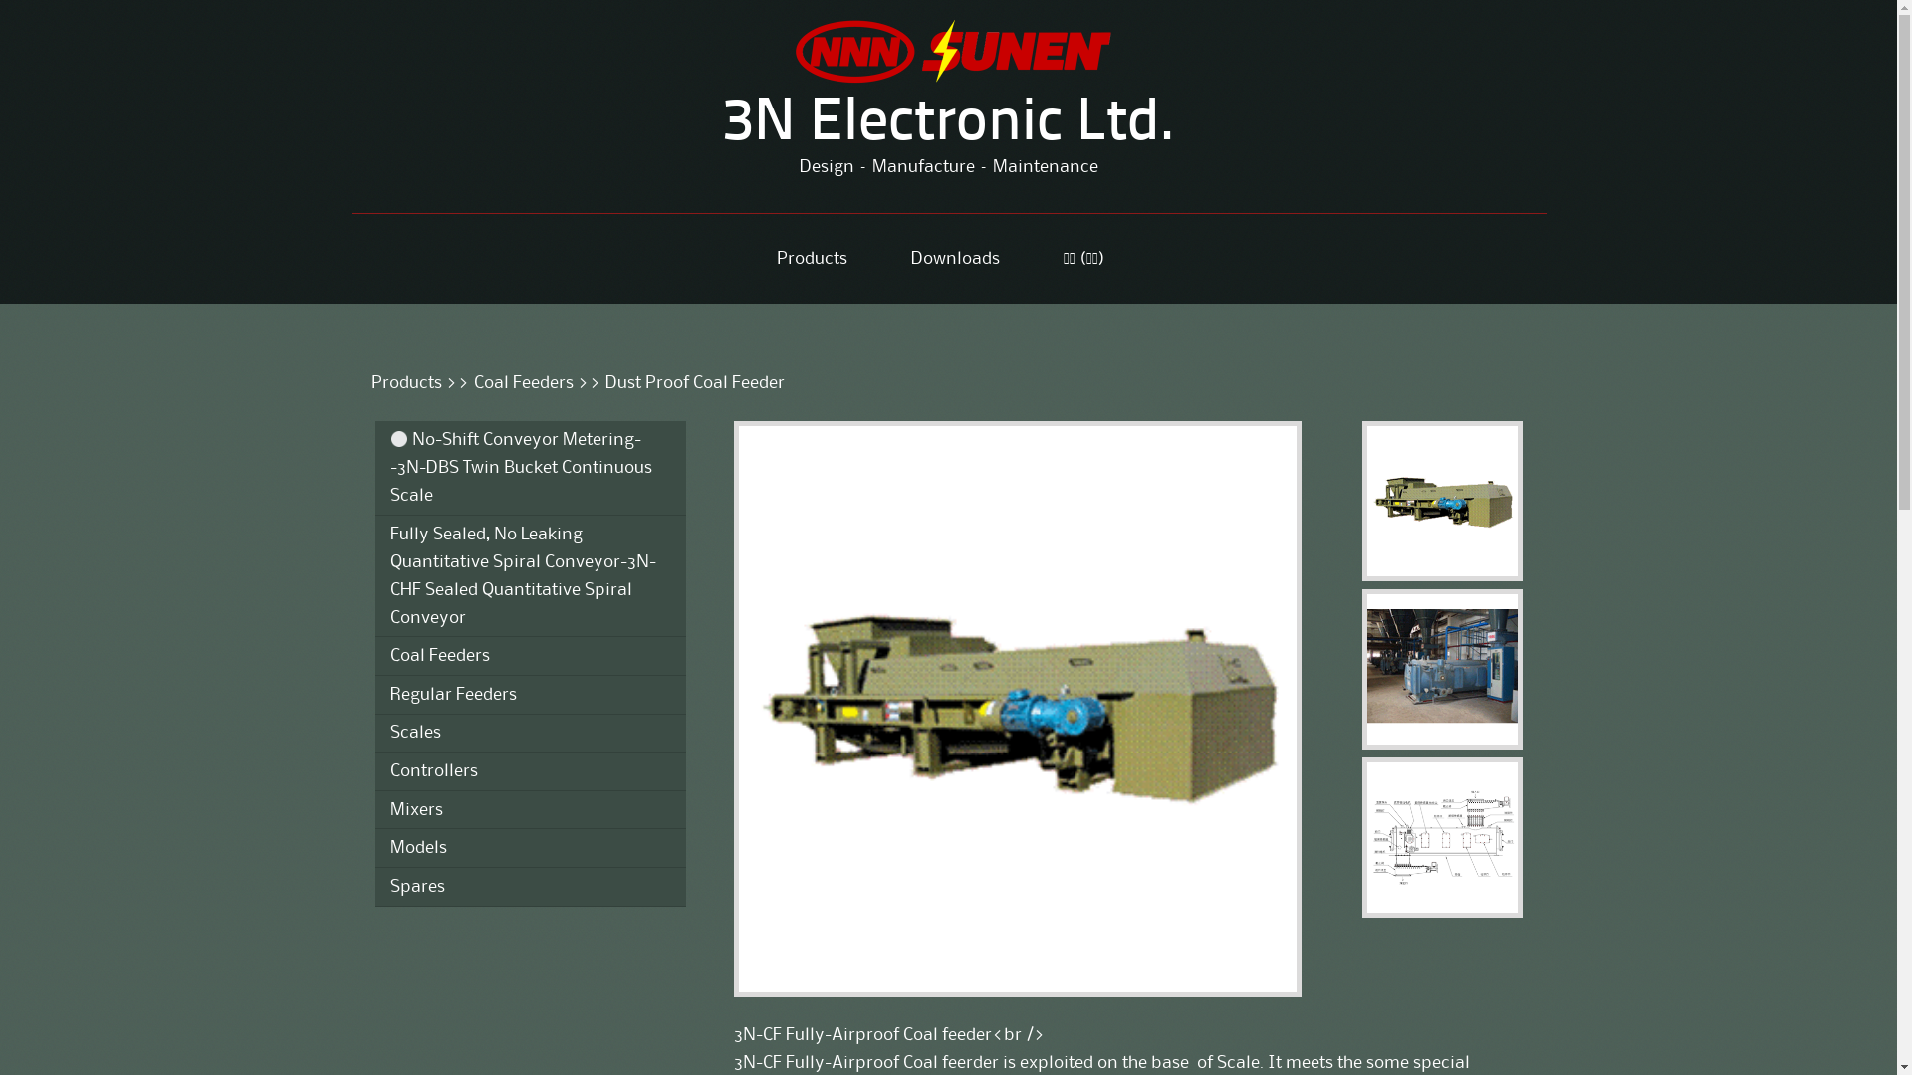 Image resolution: width=1912 pixels, height=1075 pixels. What do you see at coordinates (530, 887) in the screenshot?
I see `Spares` at bounding box center [530, 887].